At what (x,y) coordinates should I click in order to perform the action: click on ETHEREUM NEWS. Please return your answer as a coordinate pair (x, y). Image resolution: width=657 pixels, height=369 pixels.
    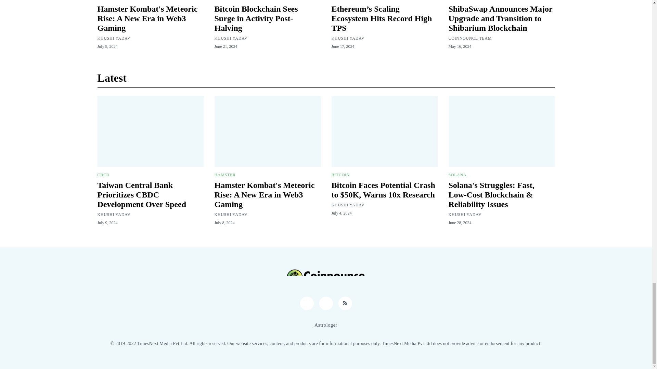
    Looking at the image, I should click on (350, 1).